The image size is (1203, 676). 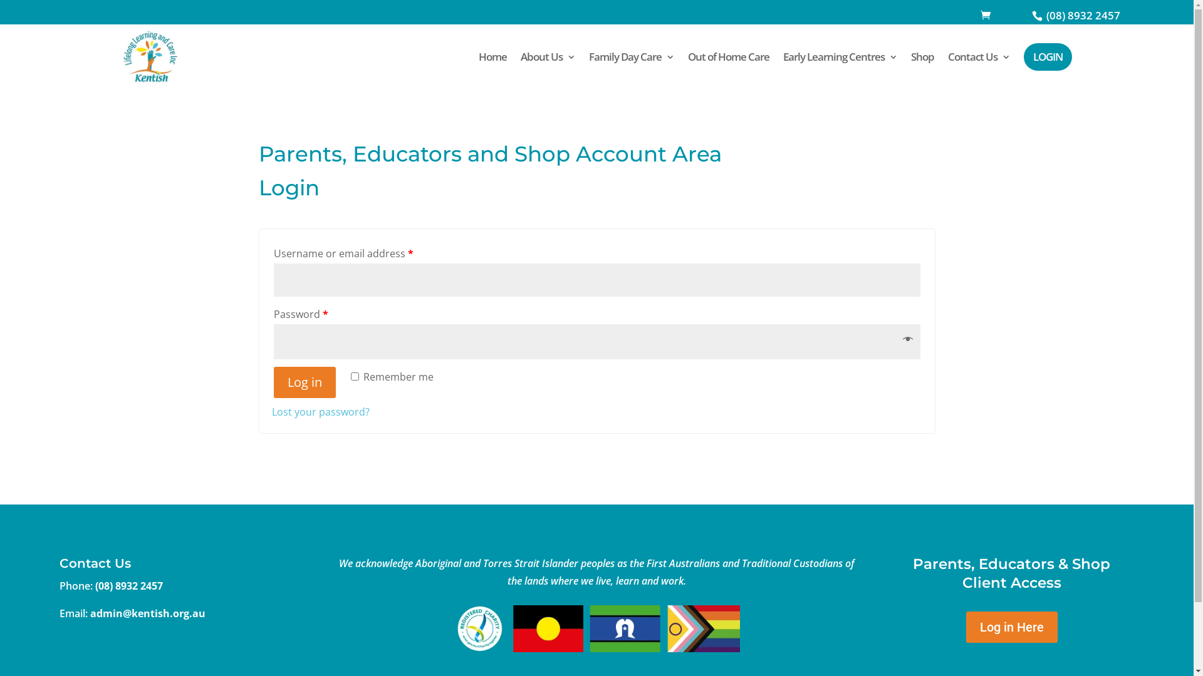 I want to click on (08) 8932 2457, so click(x=1082, y=15).